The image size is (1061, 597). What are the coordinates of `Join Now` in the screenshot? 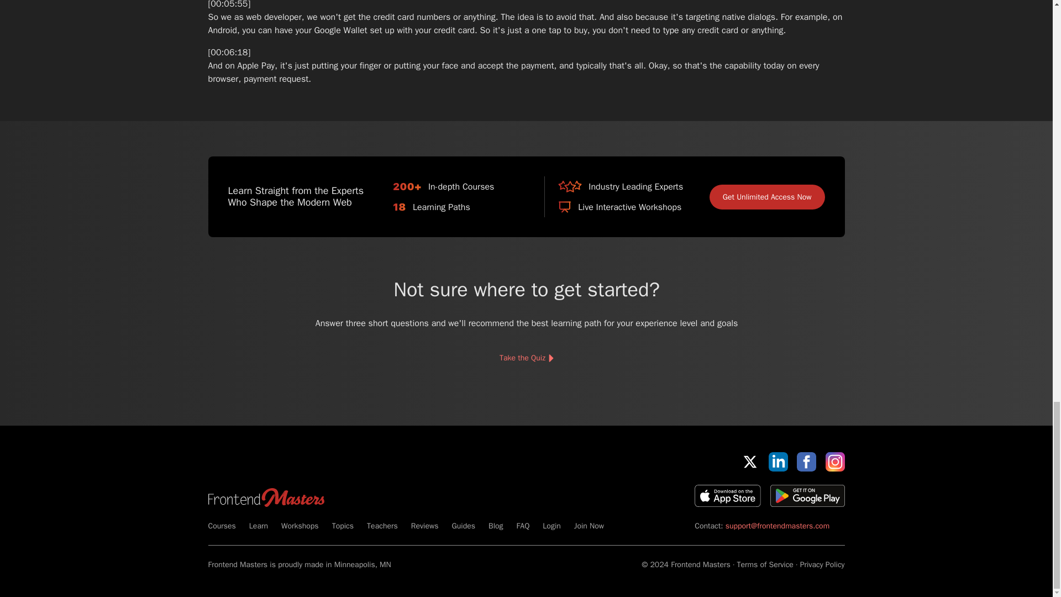 It's located at (589, 526).